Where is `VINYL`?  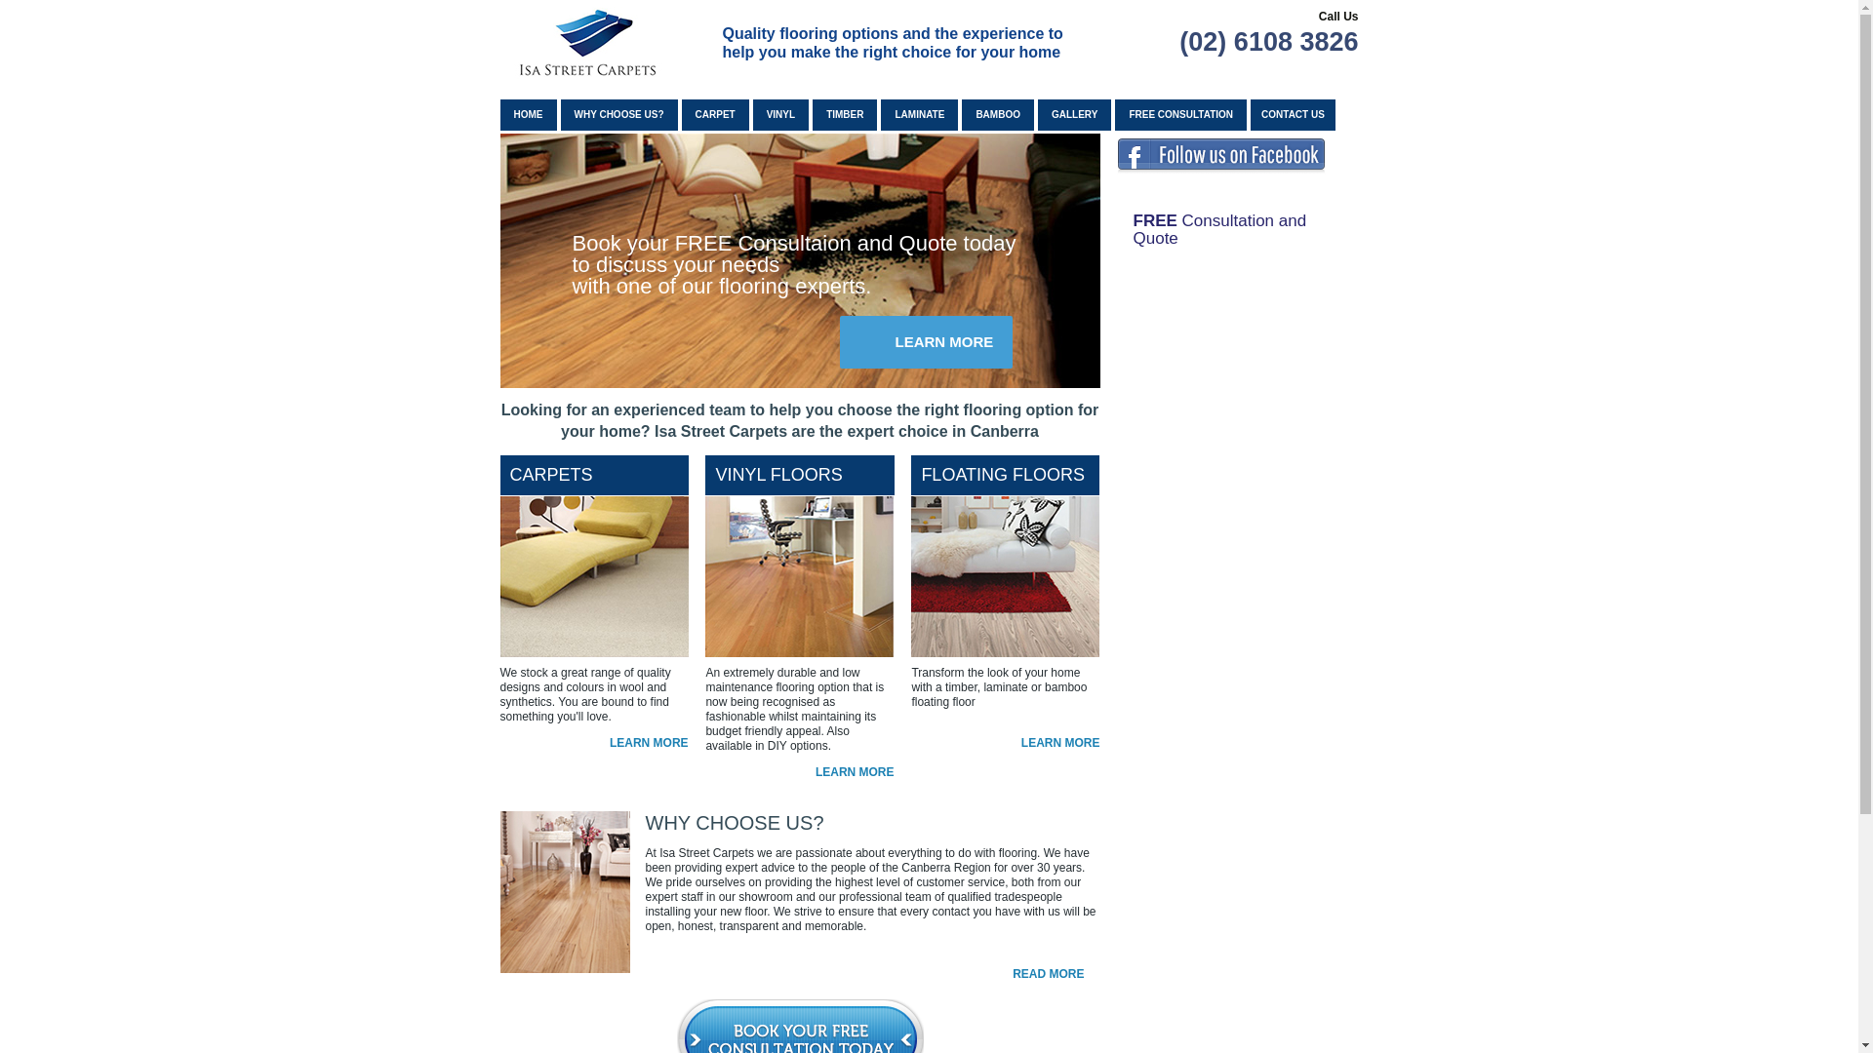 VINYL is located at coordinates (780, 115).